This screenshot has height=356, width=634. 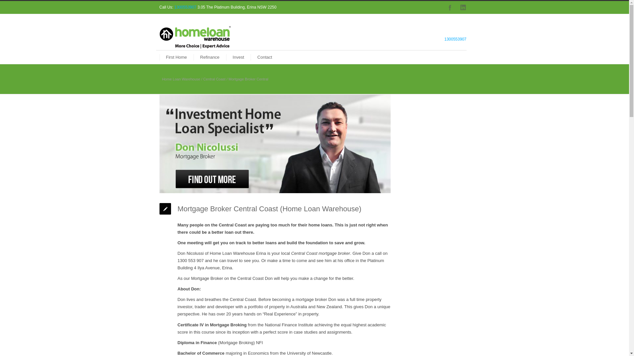 What do you see at coordinates (215, 79) in the screenshot?
I see `Central Coast` at bounding box center [215, 79].